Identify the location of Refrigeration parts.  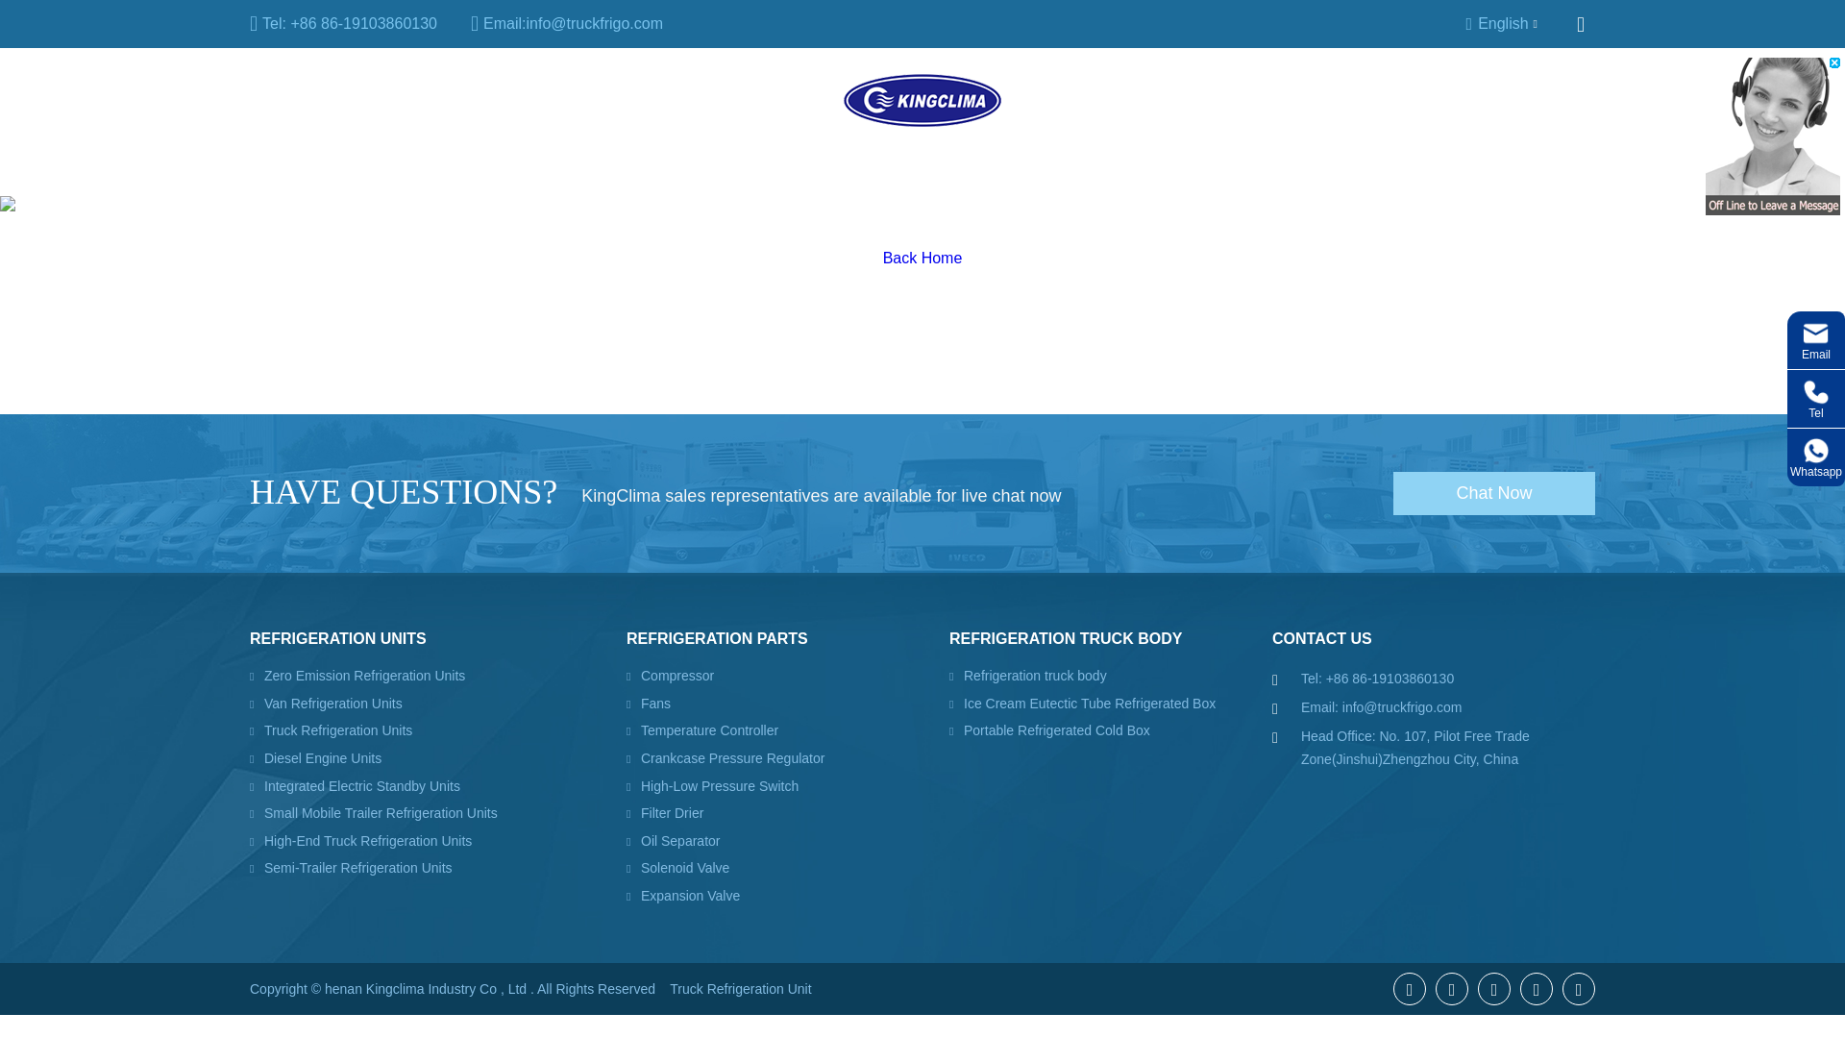
(493, 100).